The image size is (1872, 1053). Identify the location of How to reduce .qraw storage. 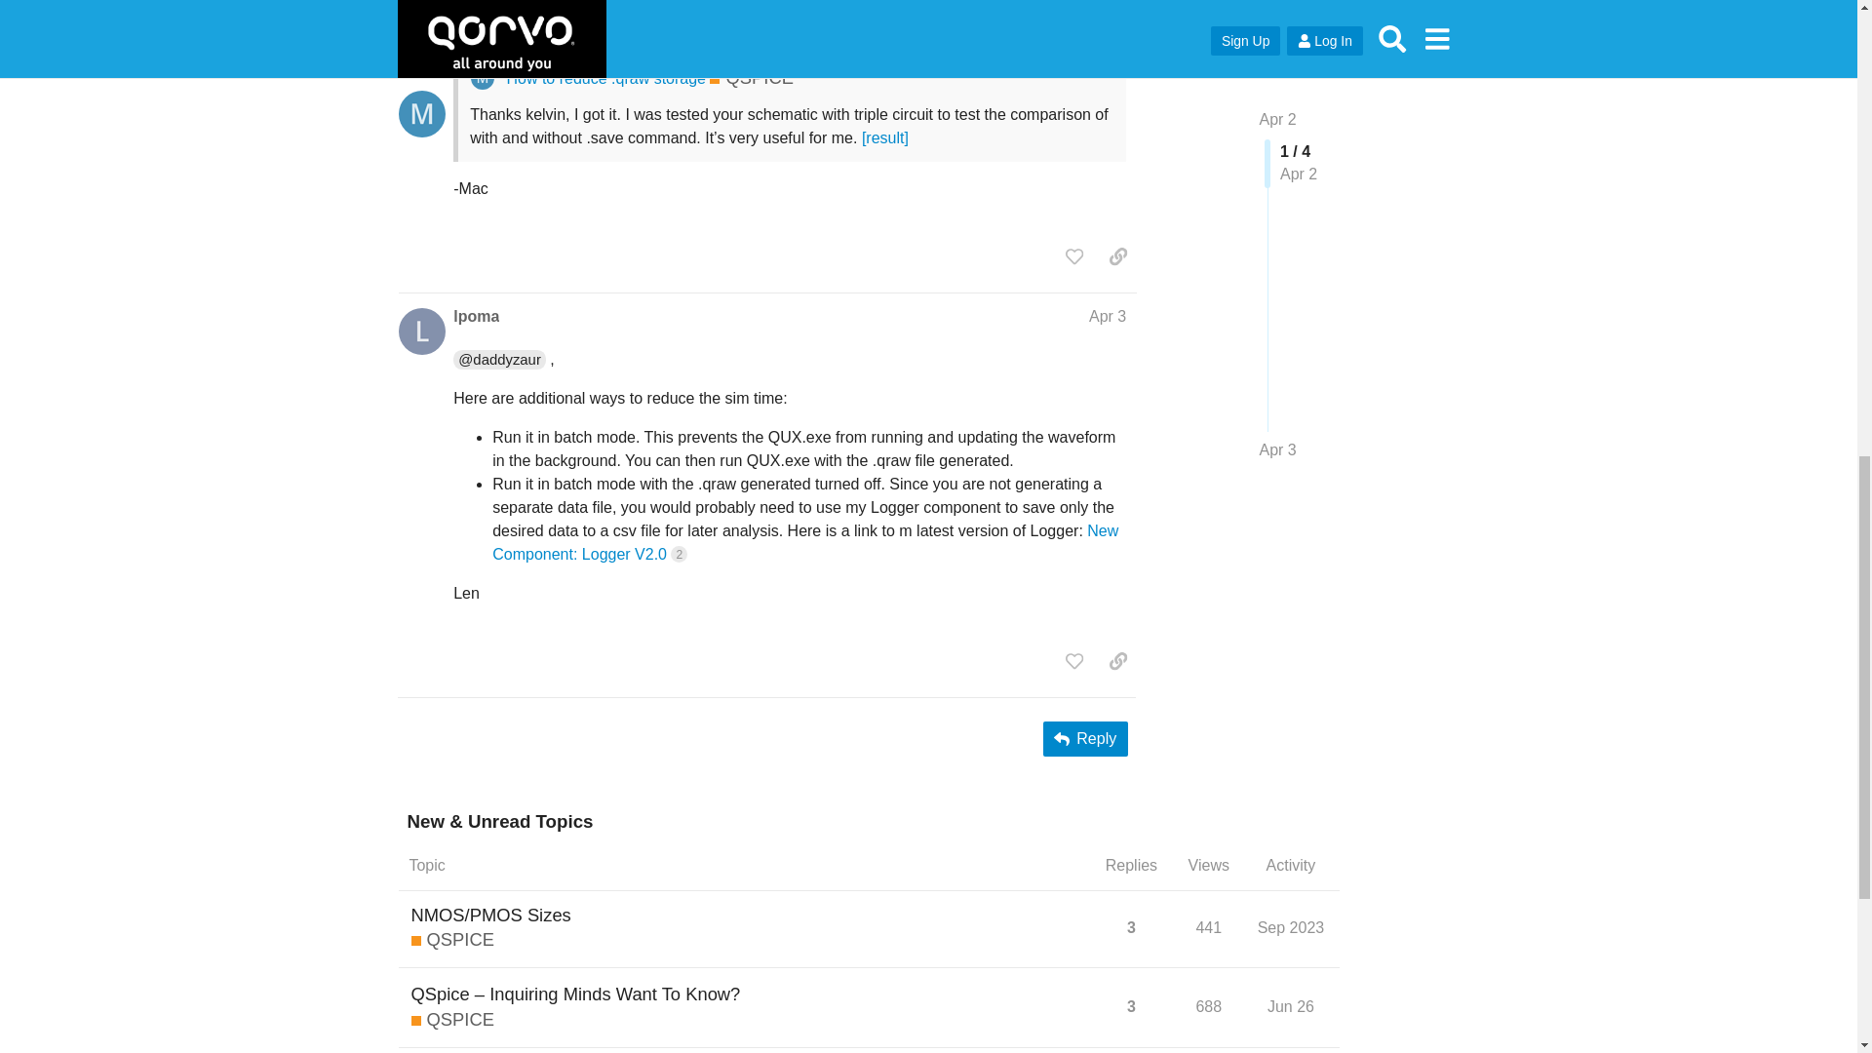
(604, 78).